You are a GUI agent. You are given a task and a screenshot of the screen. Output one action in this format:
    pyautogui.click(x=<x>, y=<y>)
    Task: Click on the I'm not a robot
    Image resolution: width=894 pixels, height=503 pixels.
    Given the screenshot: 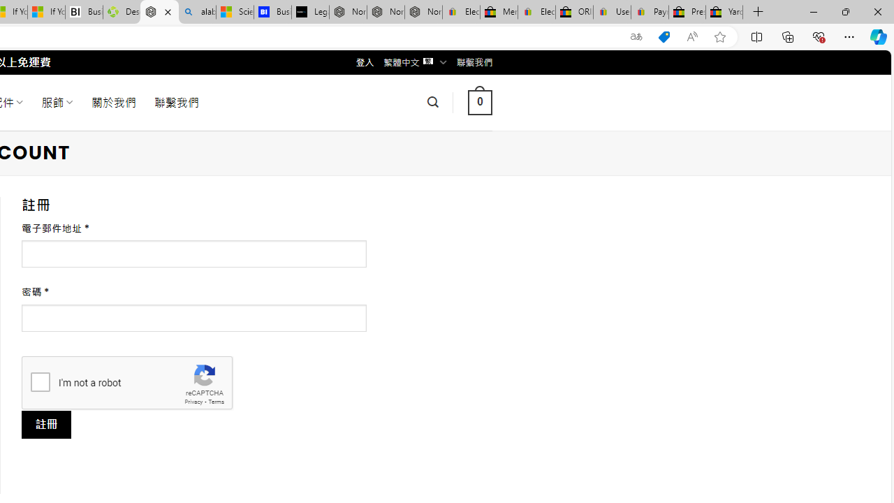 What is the action you would take?
    pyautogui.click(x=40, y=381)
    